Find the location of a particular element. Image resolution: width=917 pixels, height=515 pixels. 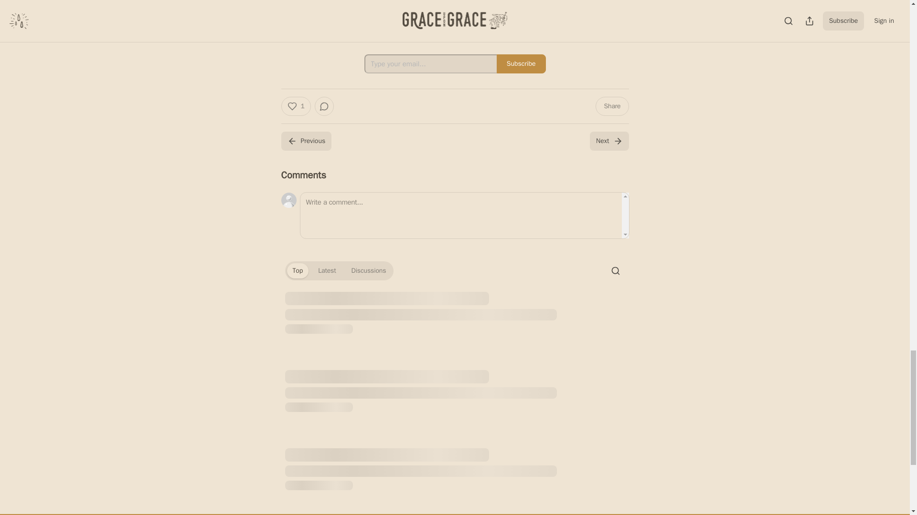

1 is located at coordinates (295, 106).